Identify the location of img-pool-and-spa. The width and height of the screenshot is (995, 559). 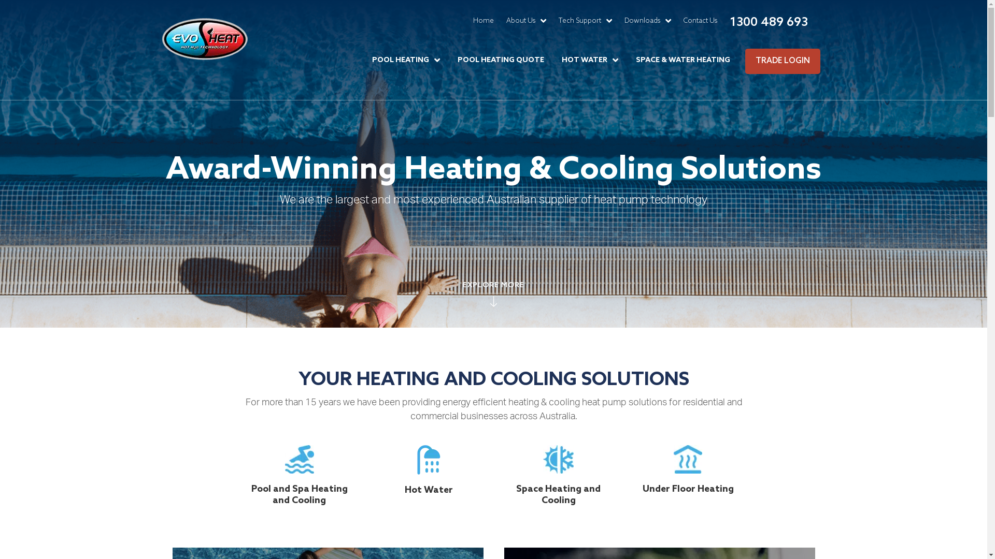
(328, 548).